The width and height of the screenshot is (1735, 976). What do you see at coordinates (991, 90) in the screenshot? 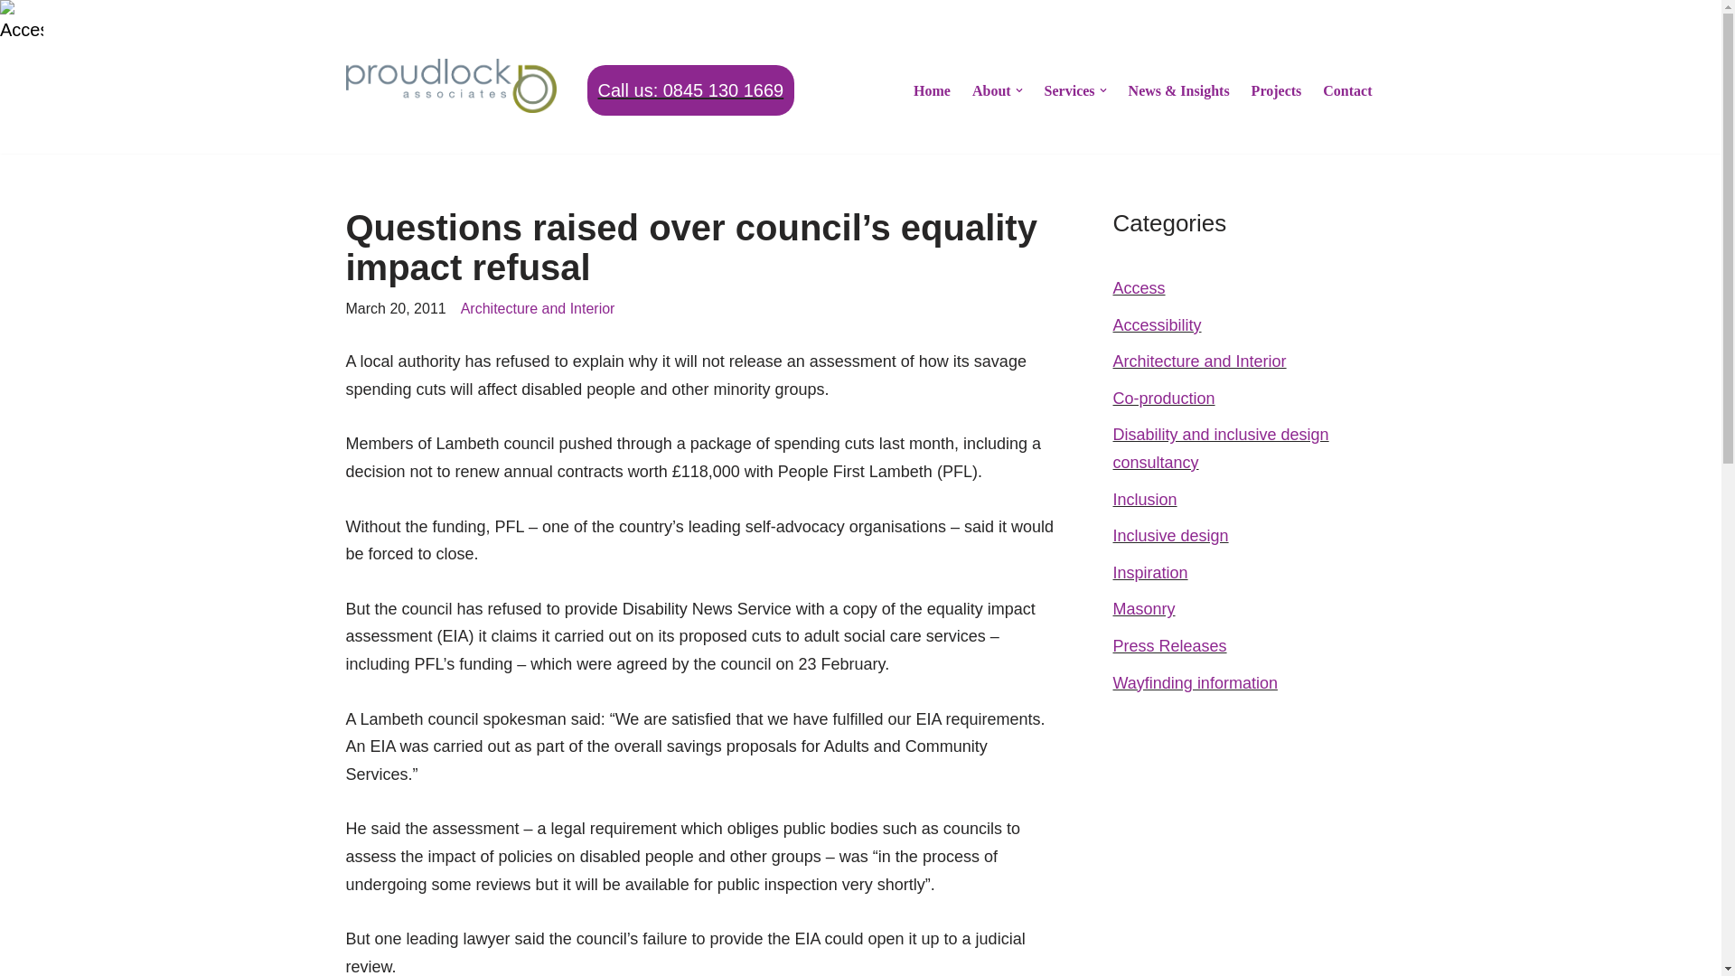
I see `About` at bounding box center [991, 90].